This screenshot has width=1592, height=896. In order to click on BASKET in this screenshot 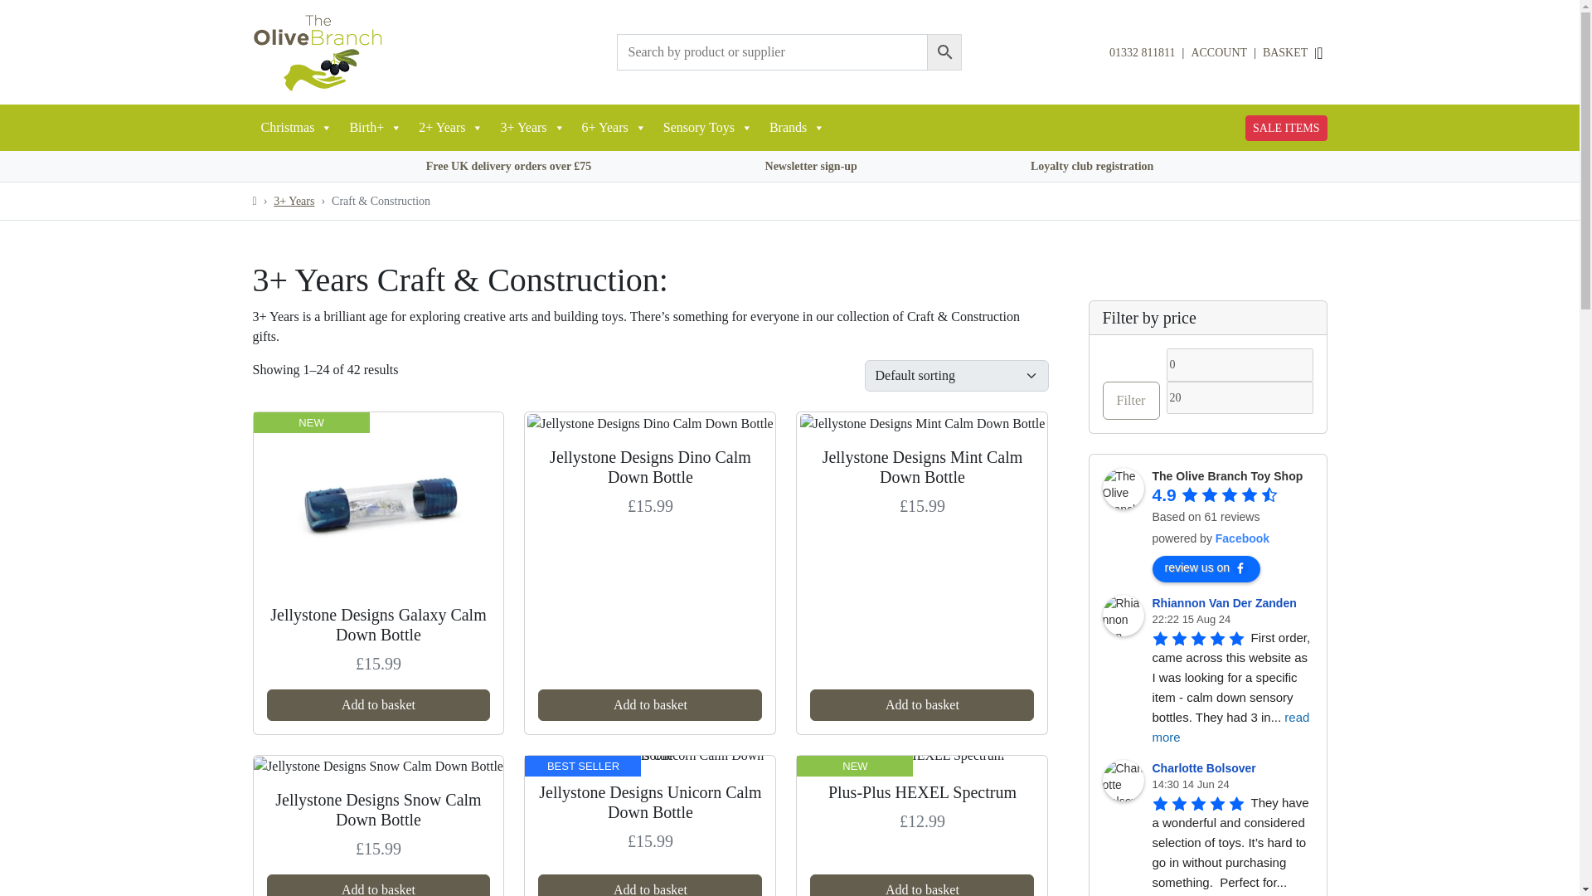, I will do `click(1284, 52)`.